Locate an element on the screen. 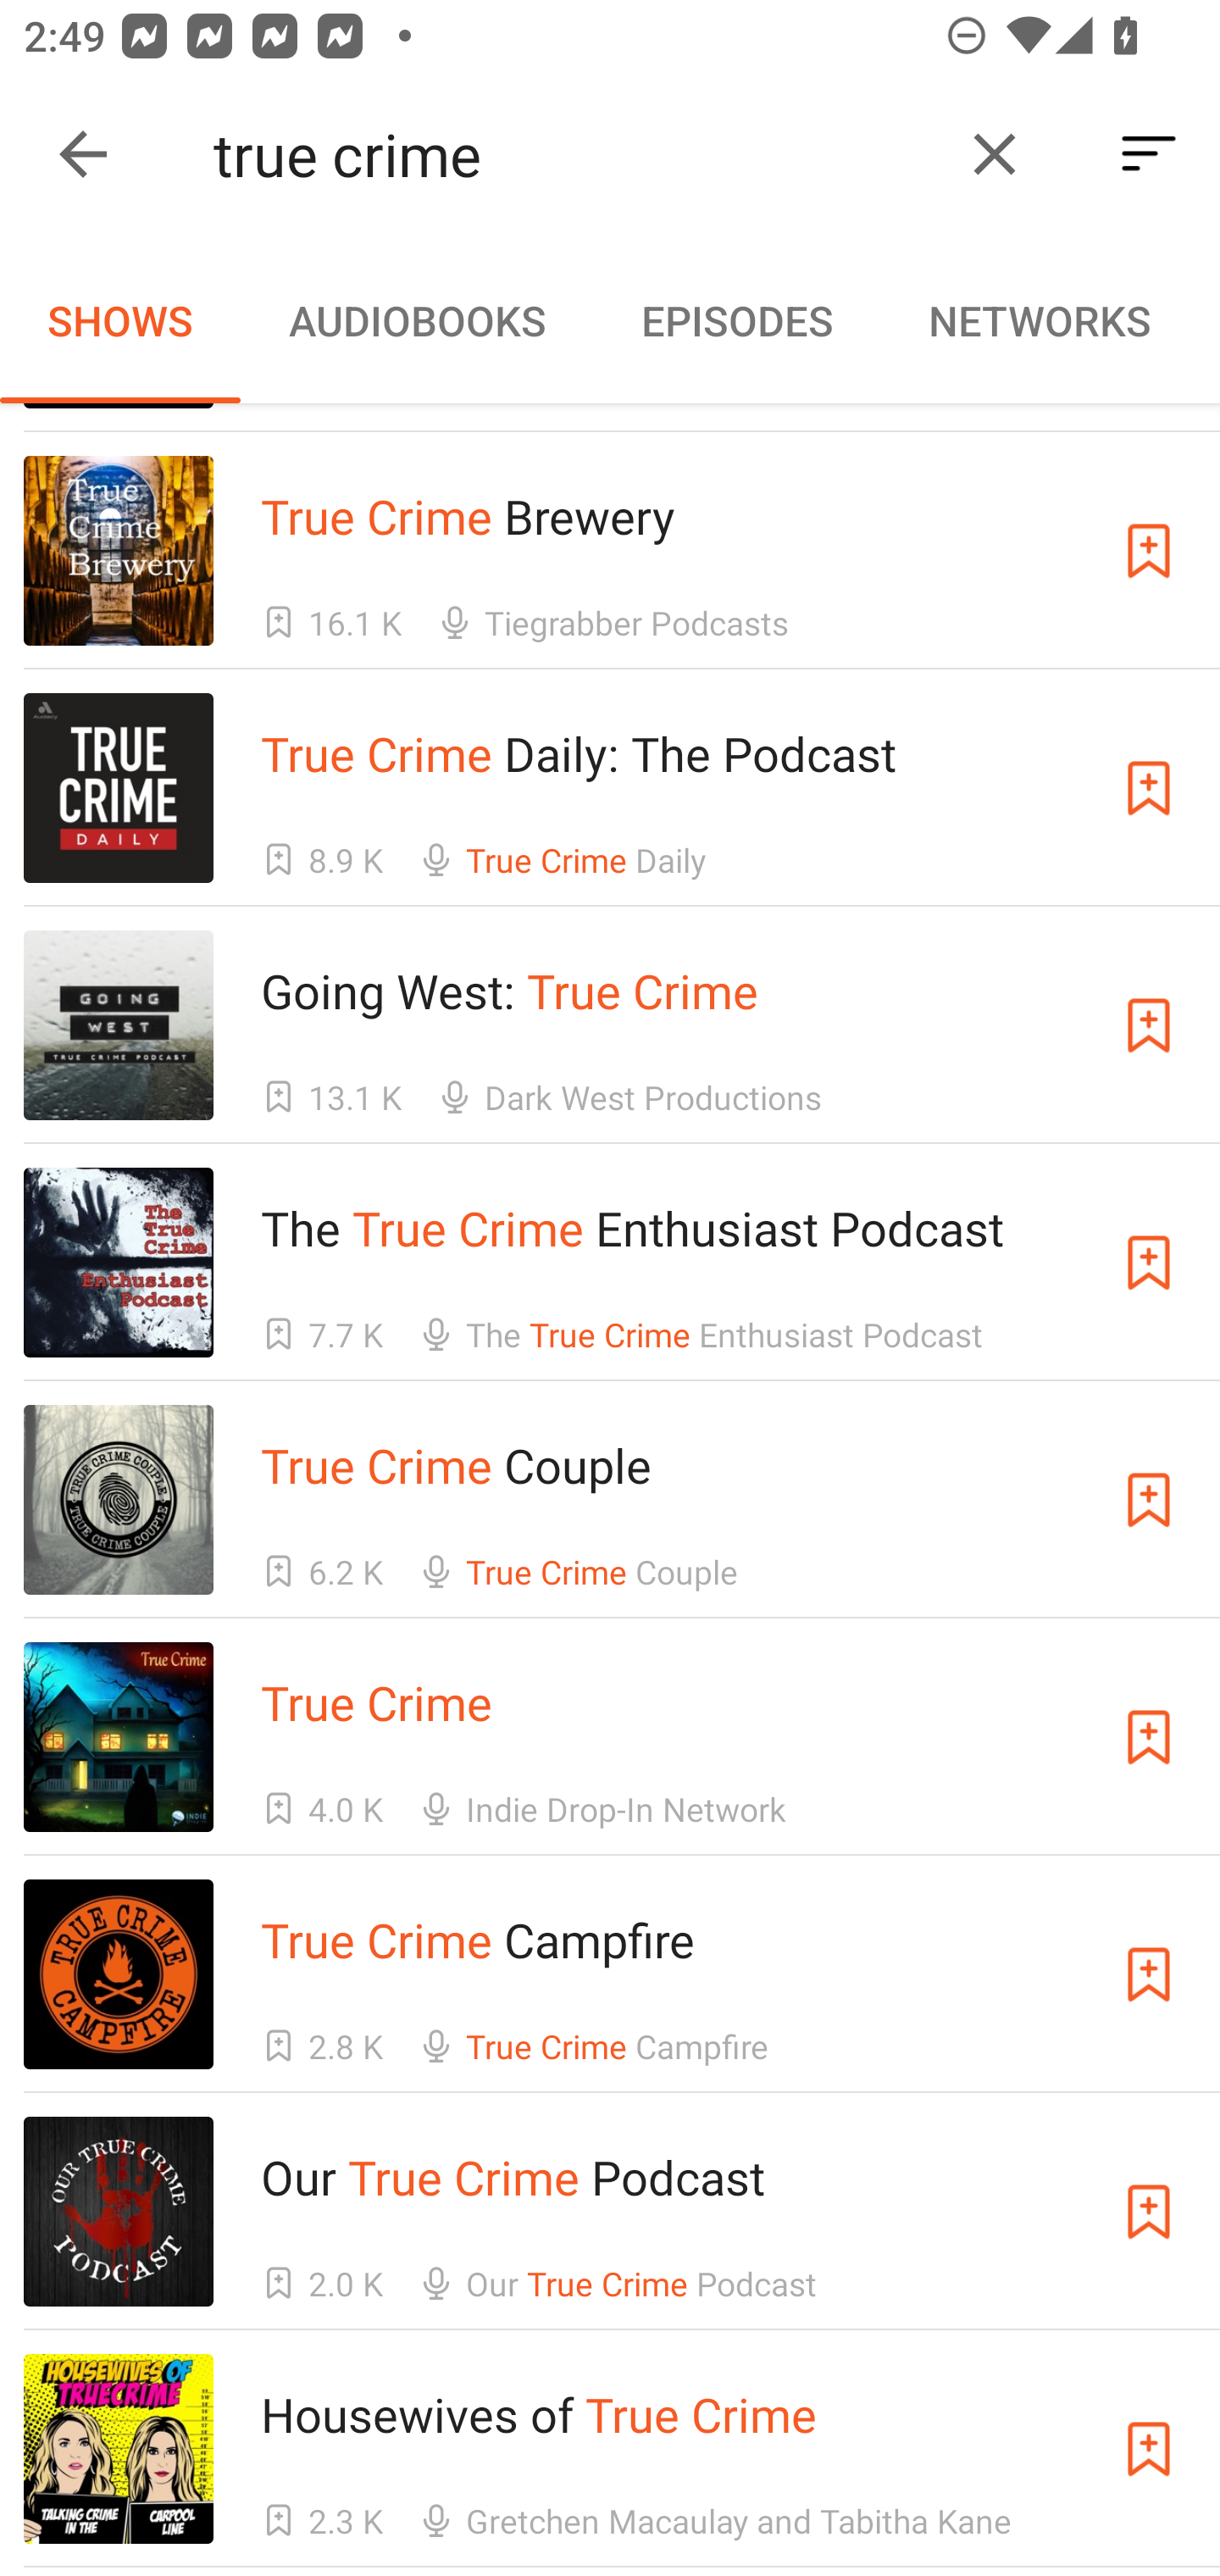  Subscribe is located at coordinates (1149, 551).